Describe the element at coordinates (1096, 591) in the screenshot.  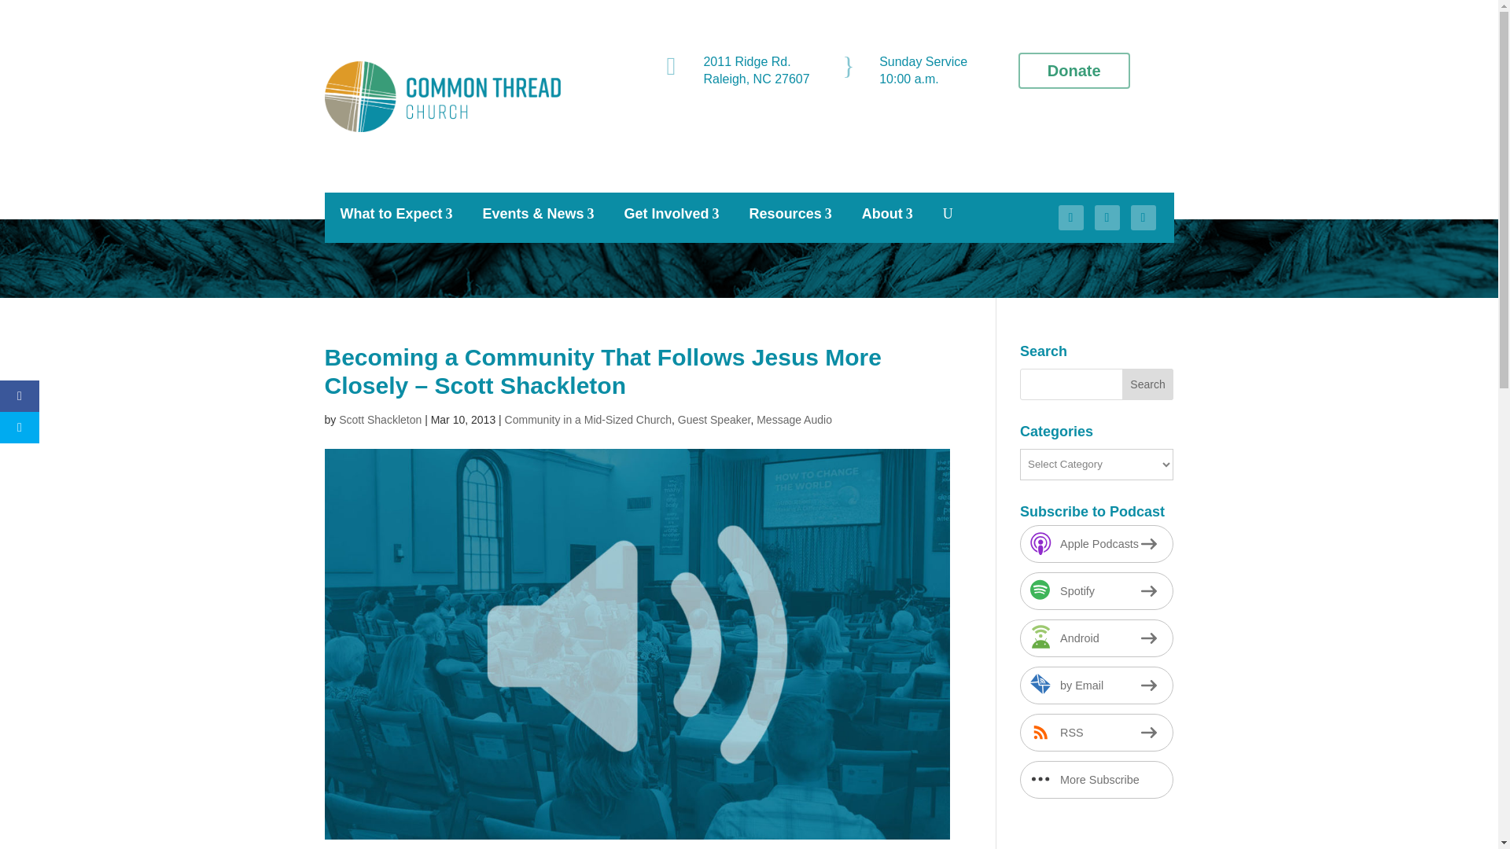
I see `Subscribe on Spotify` at that location.